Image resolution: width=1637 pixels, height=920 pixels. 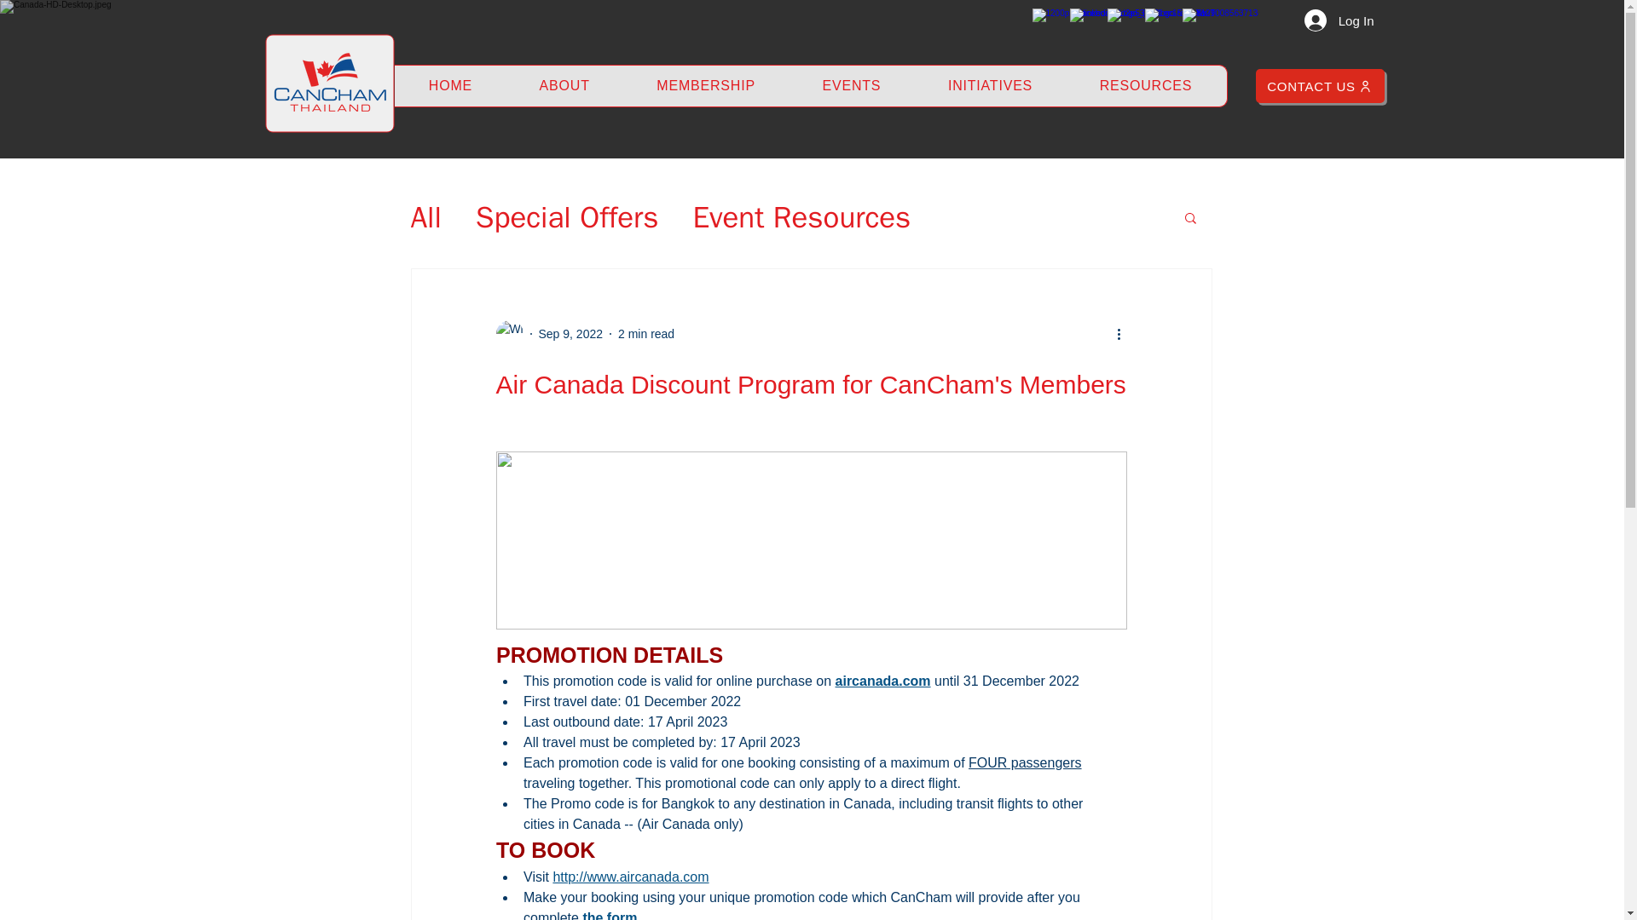 I want to click on Log In, so click(x=1339, y=20).